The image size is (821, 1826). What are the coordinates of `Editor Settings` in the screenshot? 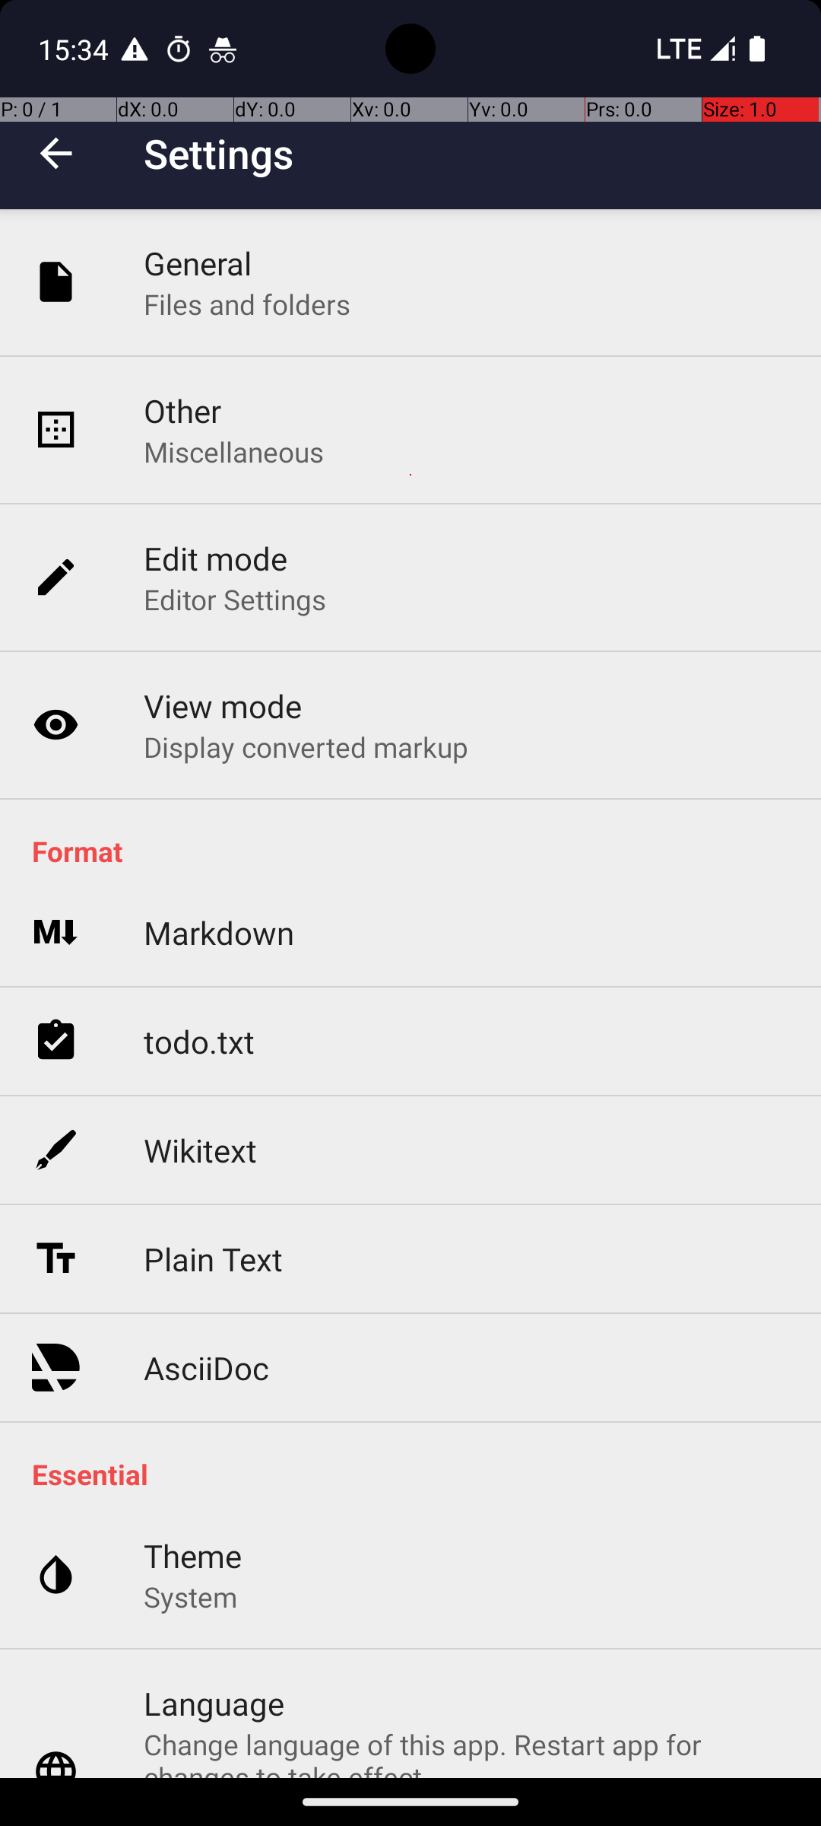 It's located at (236, 600).